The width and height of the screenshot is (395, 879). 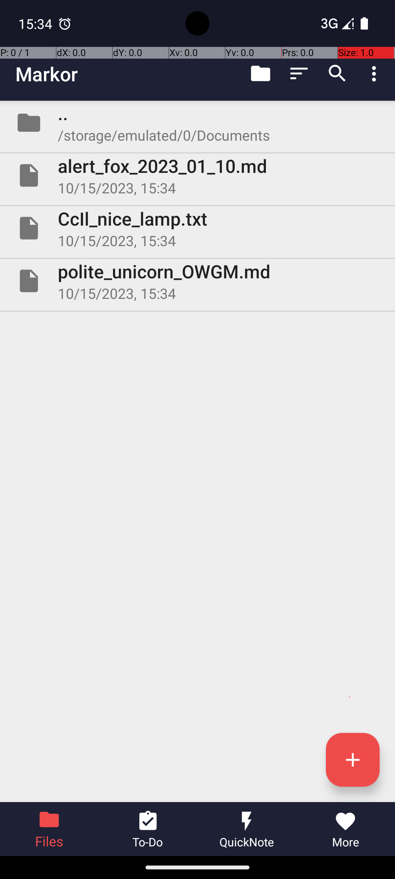 I want to click on File CcIl_nice_lamp.txt , so click(x=197, y=228).